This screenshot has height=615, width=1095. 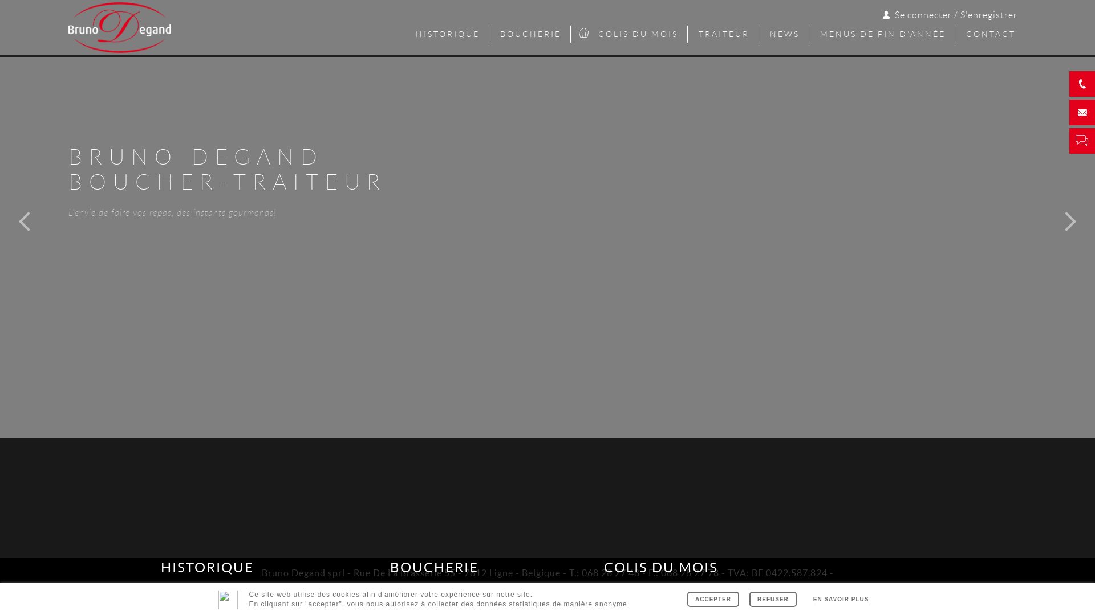 I want to click on COLIS DU MOIS, so click(x=630, y=34).